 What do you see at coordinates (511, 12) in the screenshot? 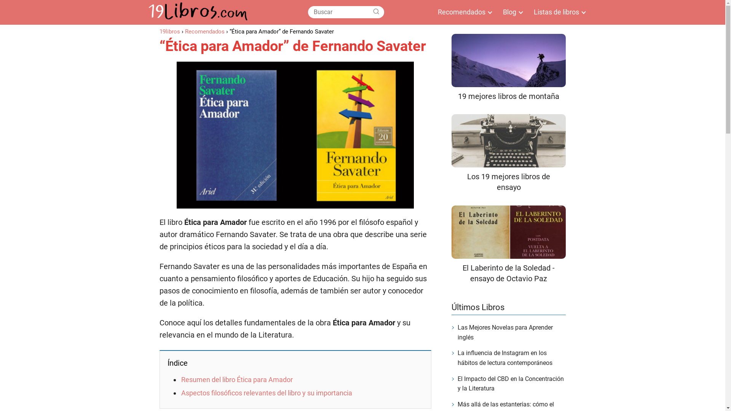
I see `Blog` at bounding box center [511, 12].